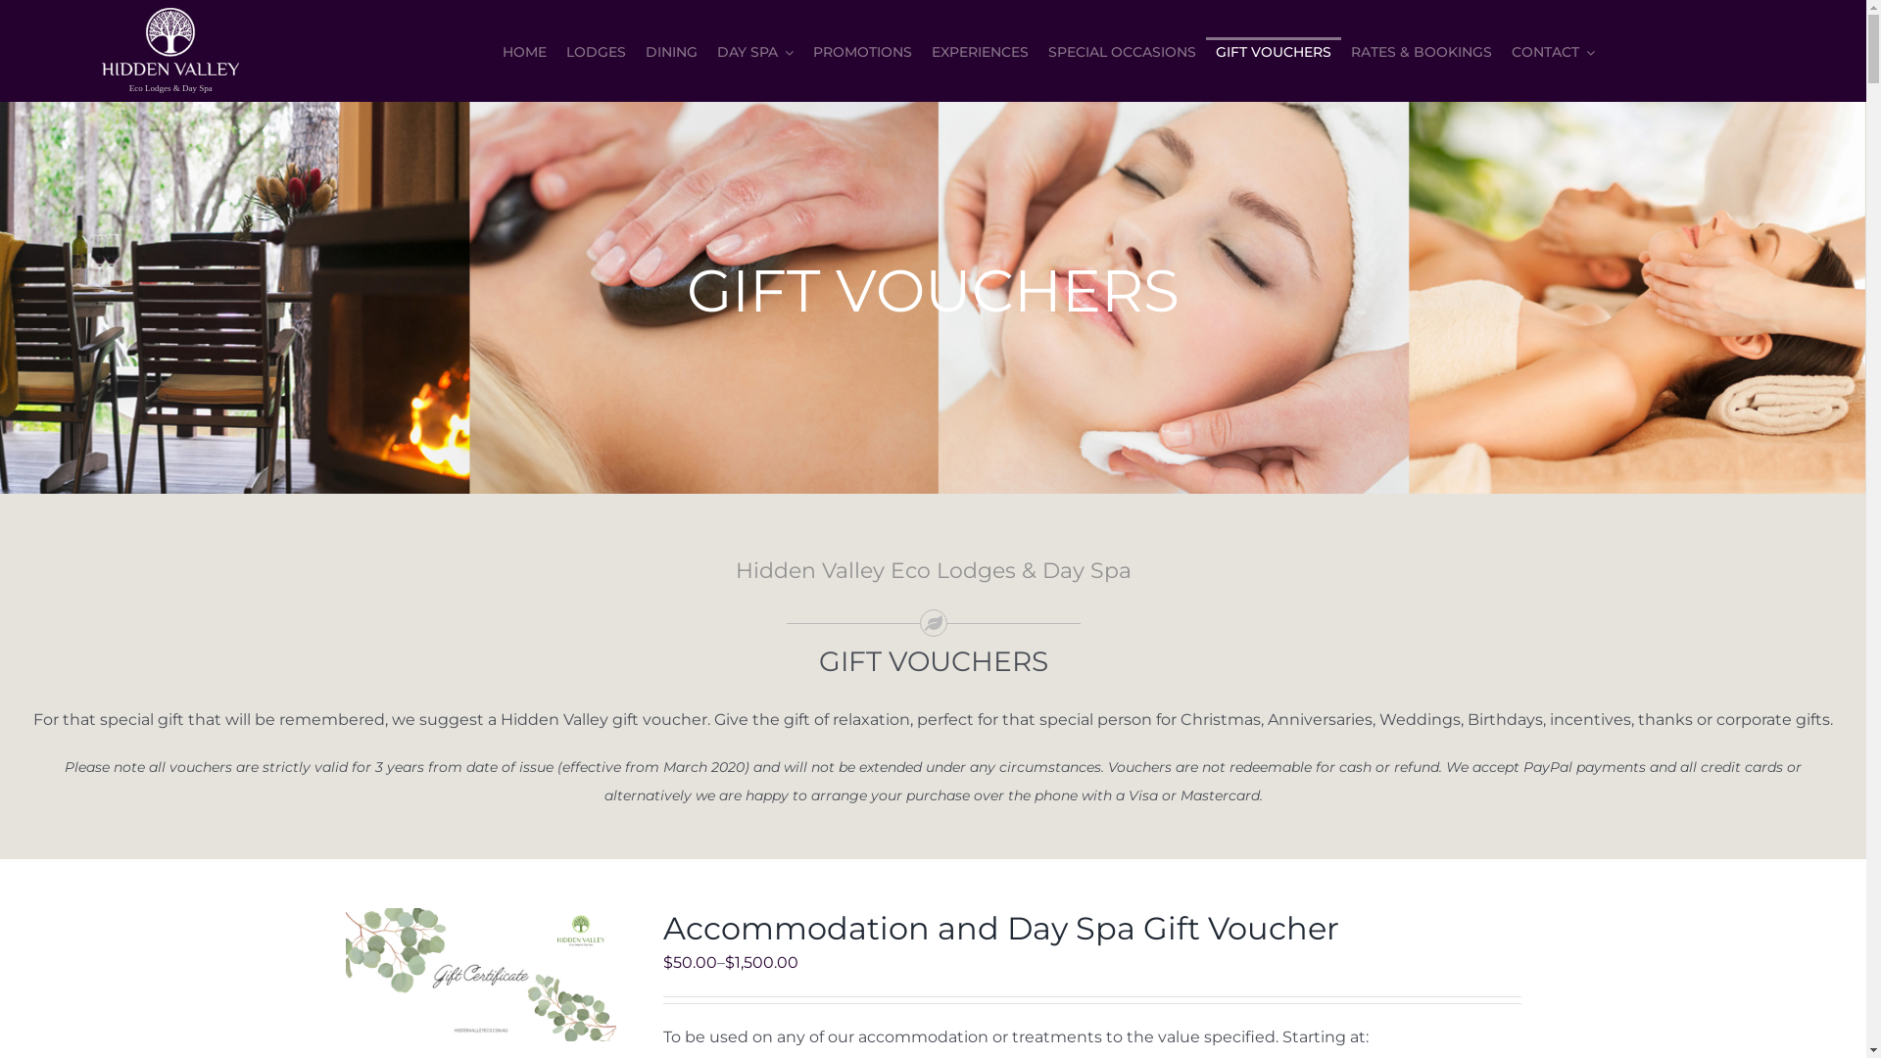  I want to click on HOME, so click(525, 51).